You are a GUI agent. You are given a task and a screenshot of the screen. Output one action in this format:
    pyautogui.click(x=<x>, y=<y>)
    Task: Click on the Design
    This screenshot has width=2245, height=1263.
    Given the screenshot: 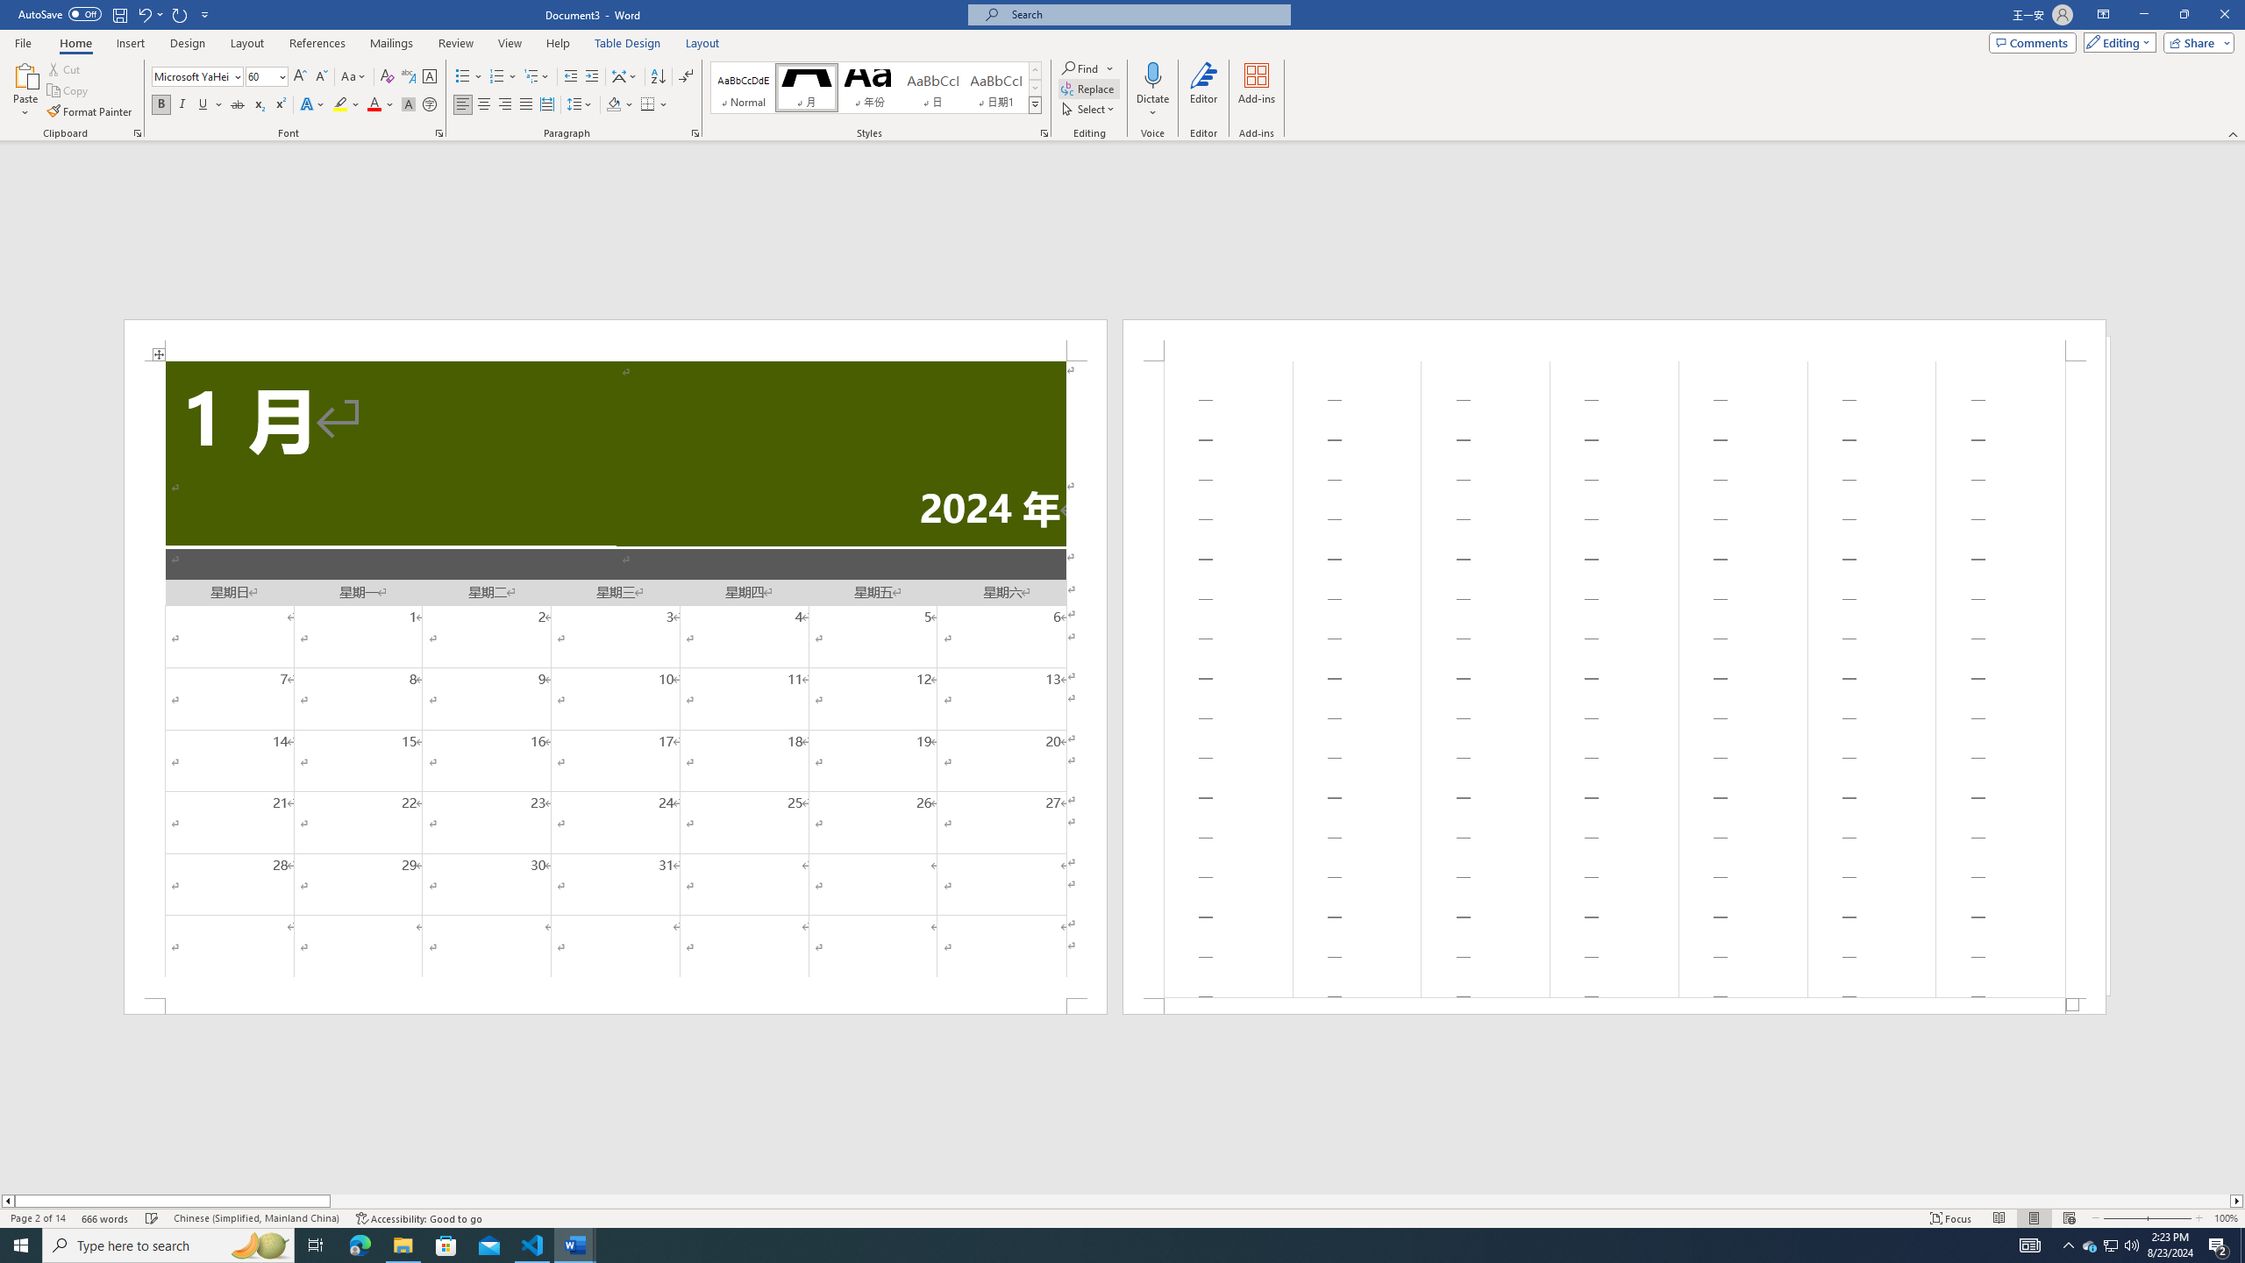 What is the action you would take?
    pyautogui.click(x=188, y=43)
    